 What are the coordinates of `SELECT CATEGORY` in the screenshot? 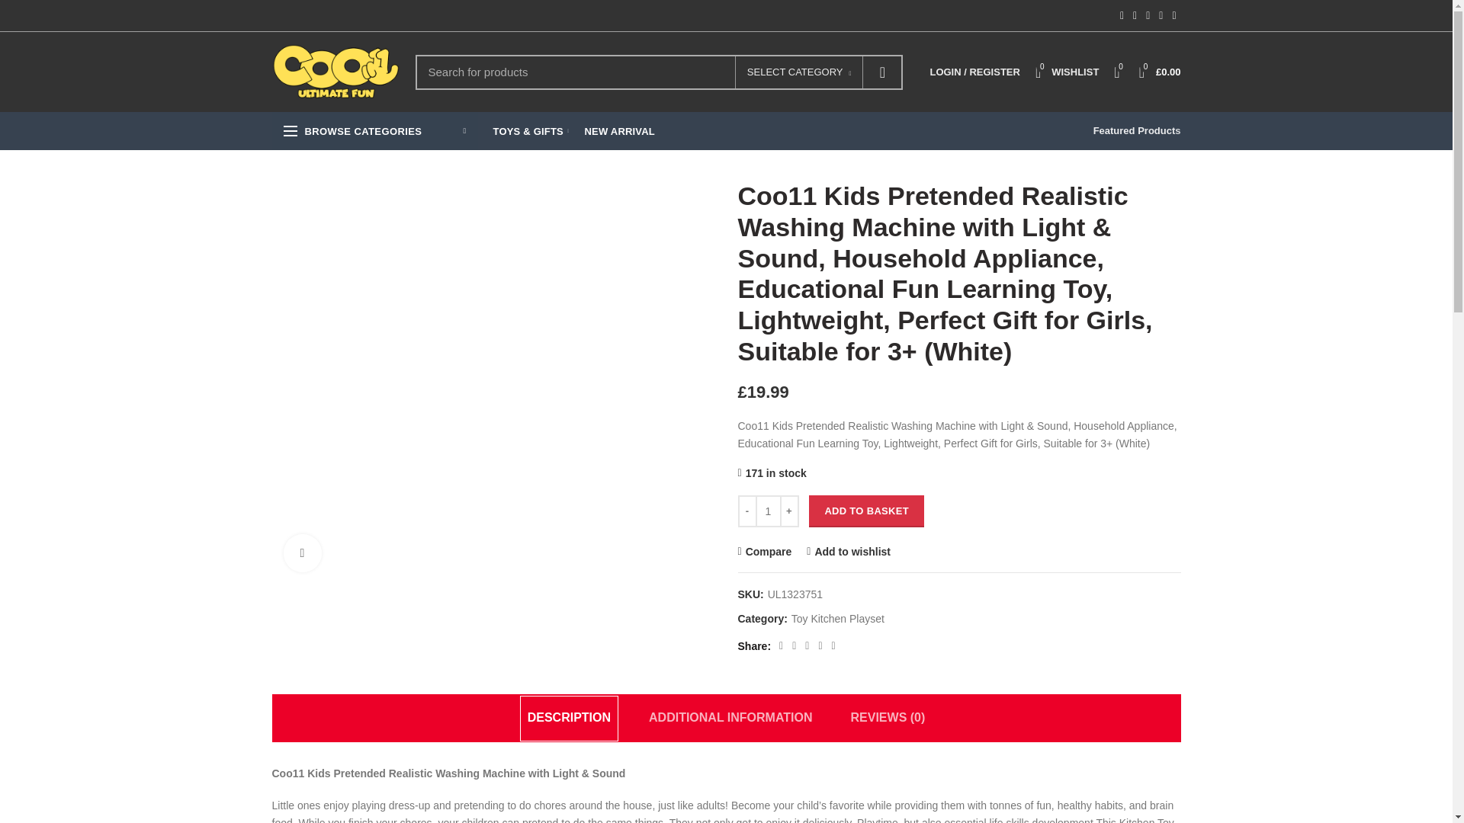 It's located at (799, 73).